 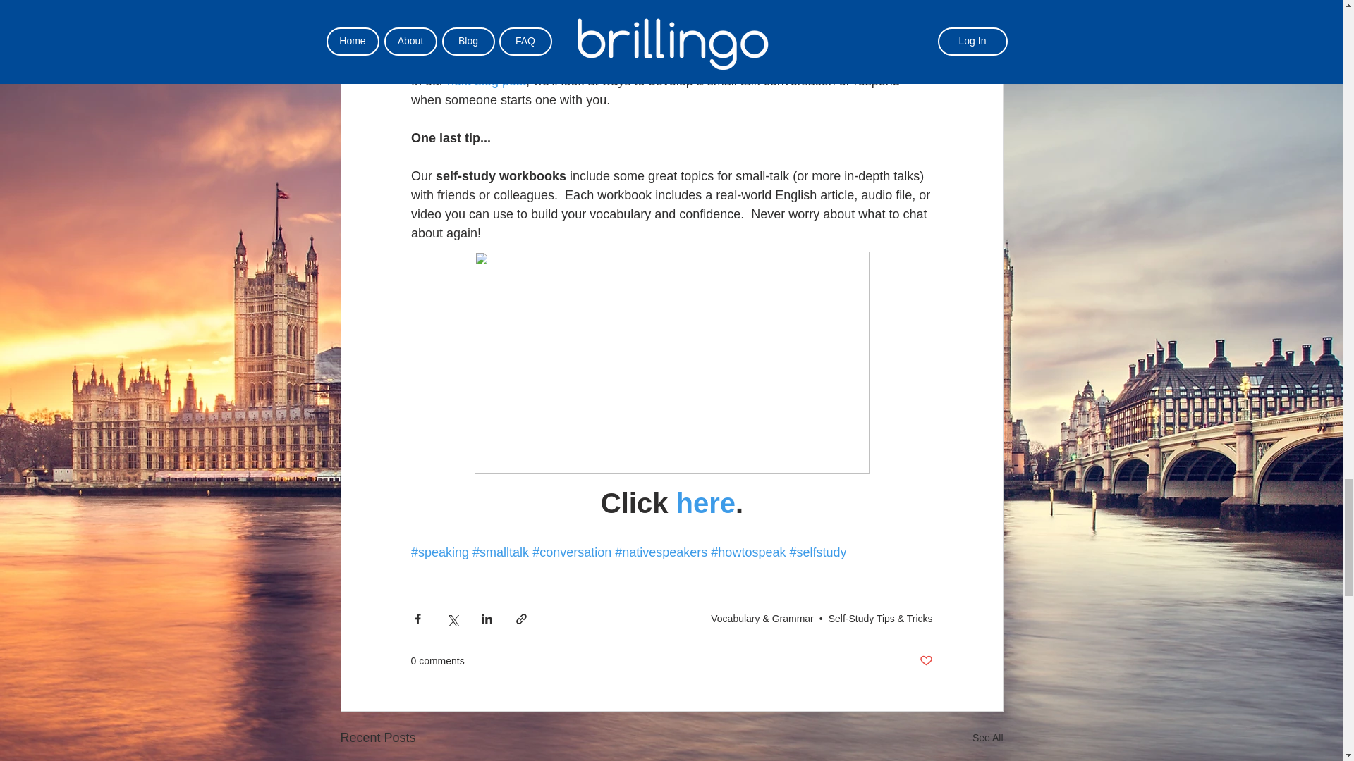 What do you see at coordinates (487, 80) in the screenshot?
I see `next blog post` at bounding box center [487, 80].